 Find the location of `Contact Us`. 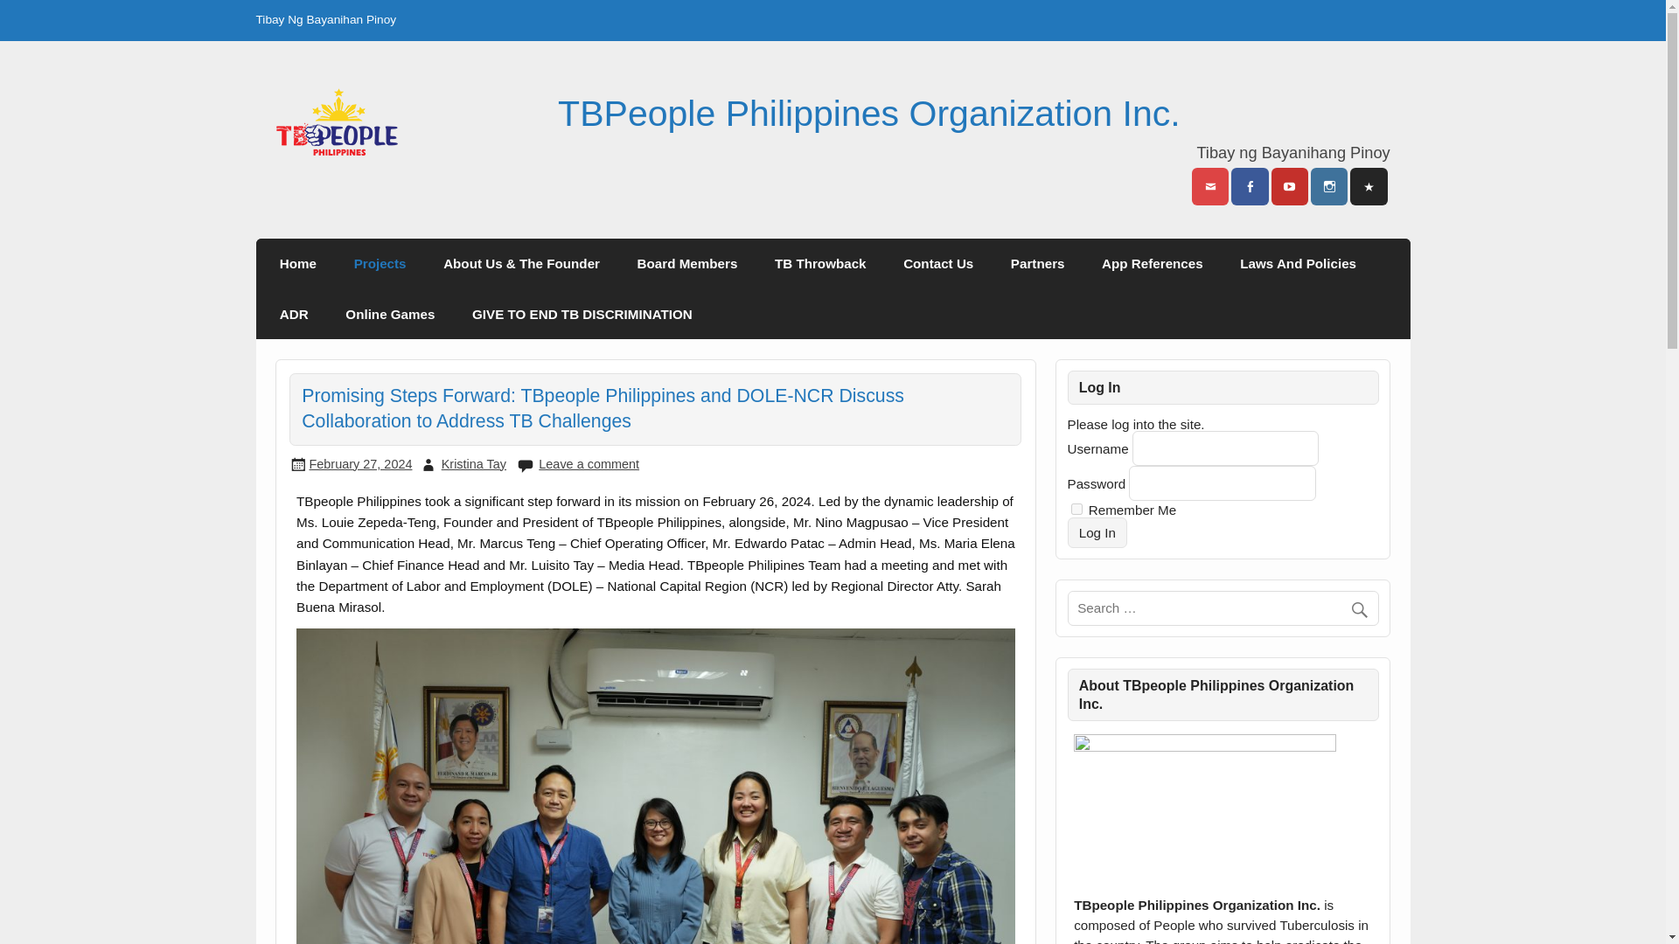

Contact Us is located at coordinates (937, 264).